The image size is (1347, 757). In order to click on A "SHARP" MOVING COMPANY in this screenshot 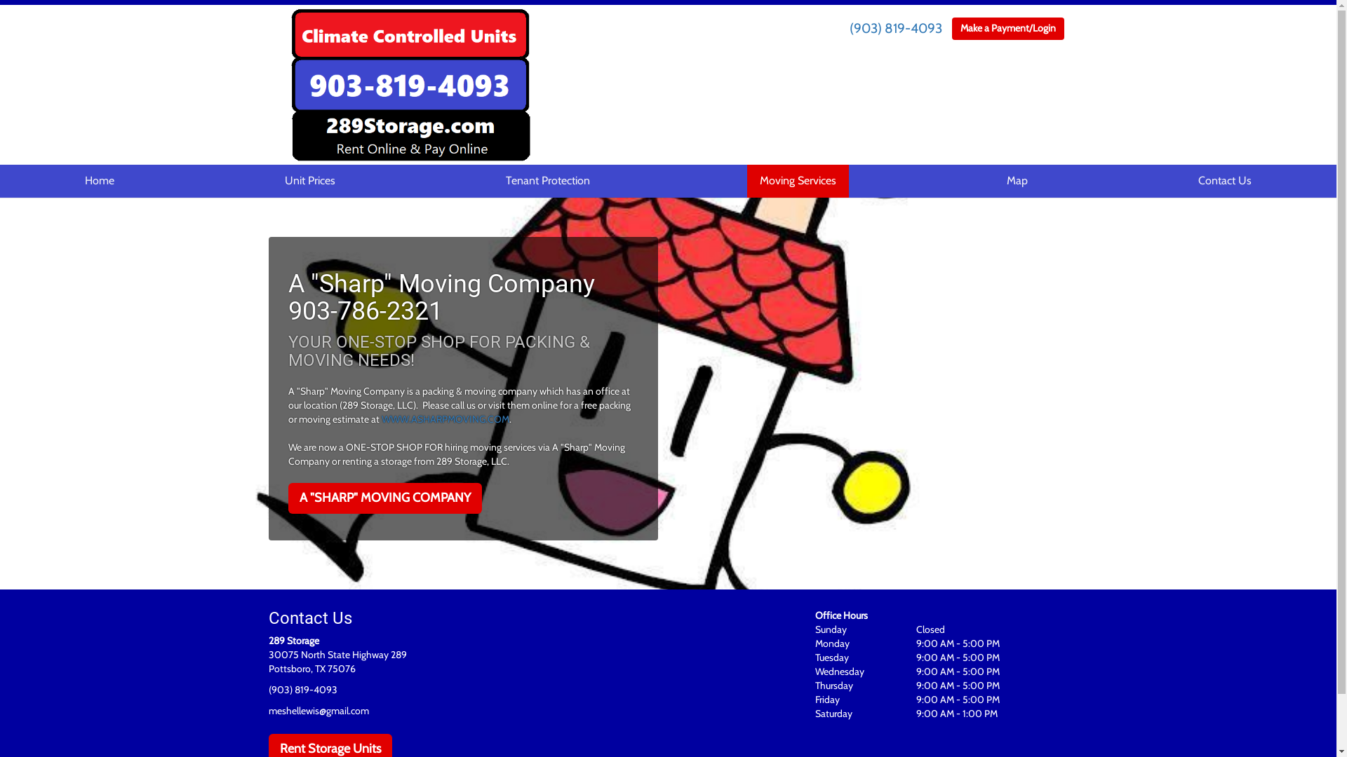, I will do `click(384, 498)`.